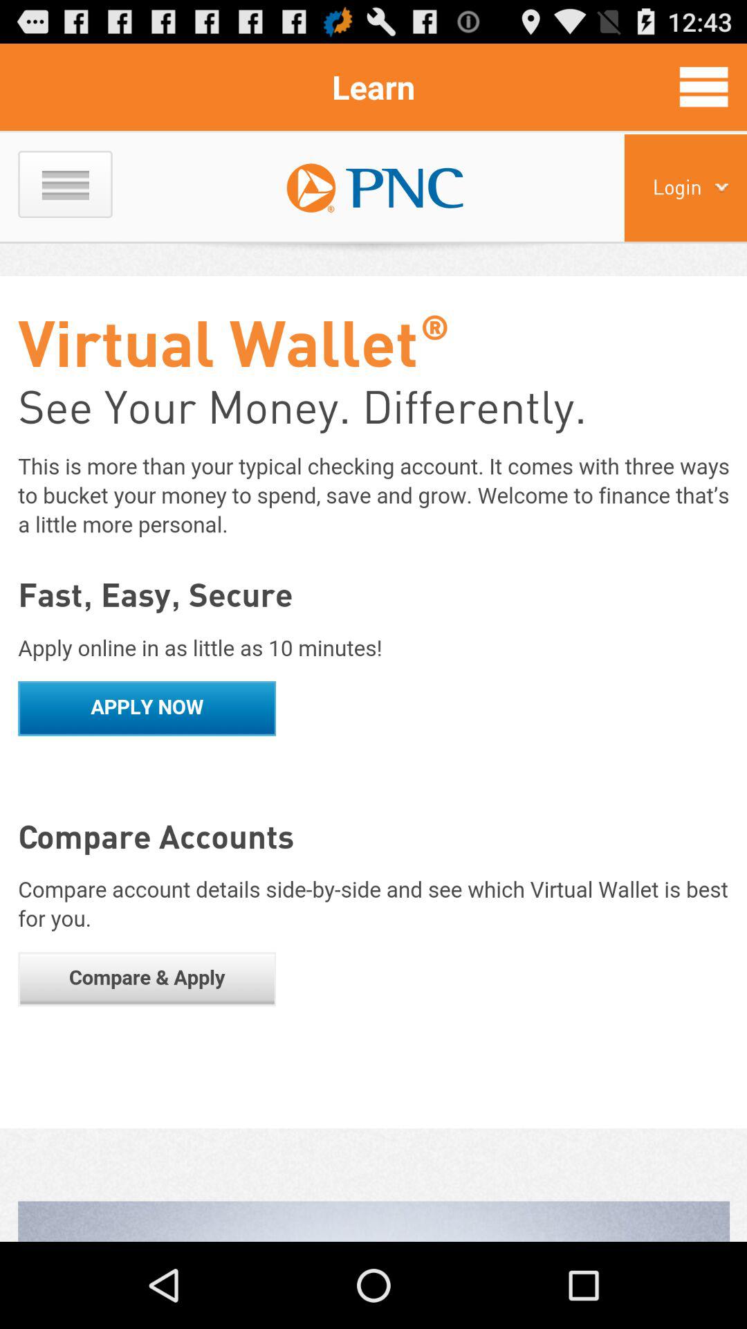 Image resolution: width=747 pixels, height=1329 pixels. Describe the element at coordinates (704, 87) in the screenshot. I see `select the button is menu button` at that location.